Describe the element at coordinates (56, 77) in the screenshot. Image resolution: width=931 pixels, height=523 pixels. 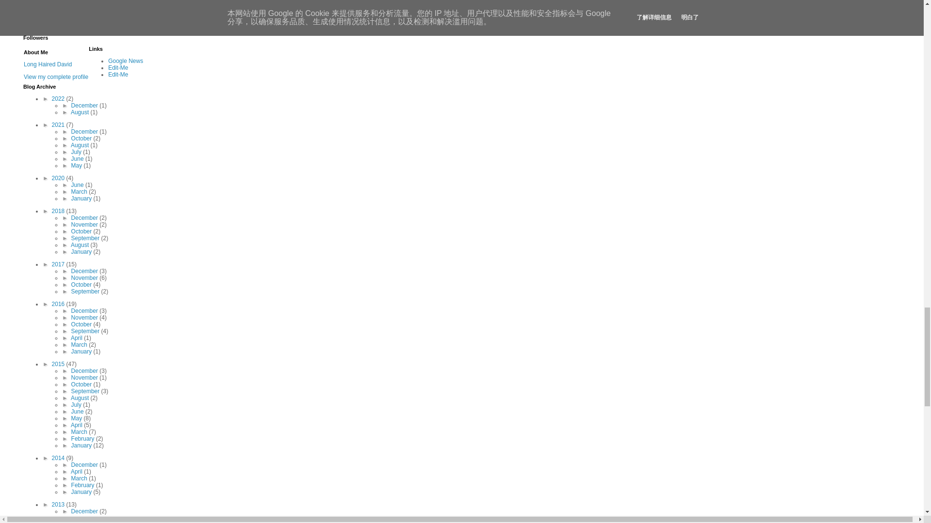
I see `View my complete profile` at that location.